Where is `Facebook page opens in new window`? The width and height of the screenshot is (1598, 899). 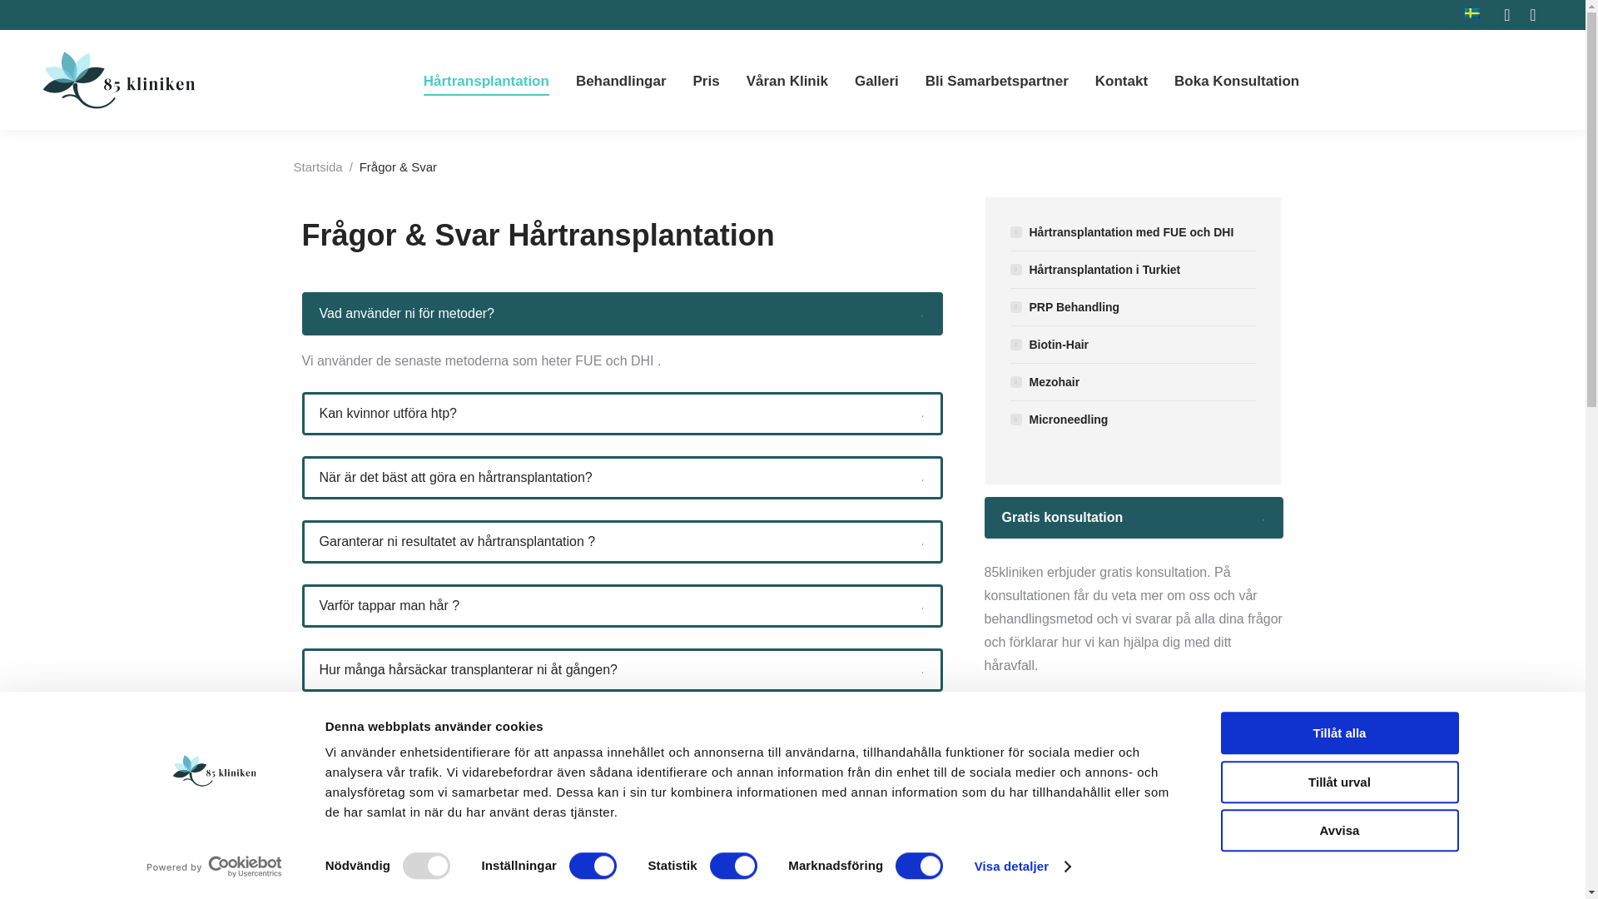
Facebook page opens in new window is located at coordinates (1506, 15).